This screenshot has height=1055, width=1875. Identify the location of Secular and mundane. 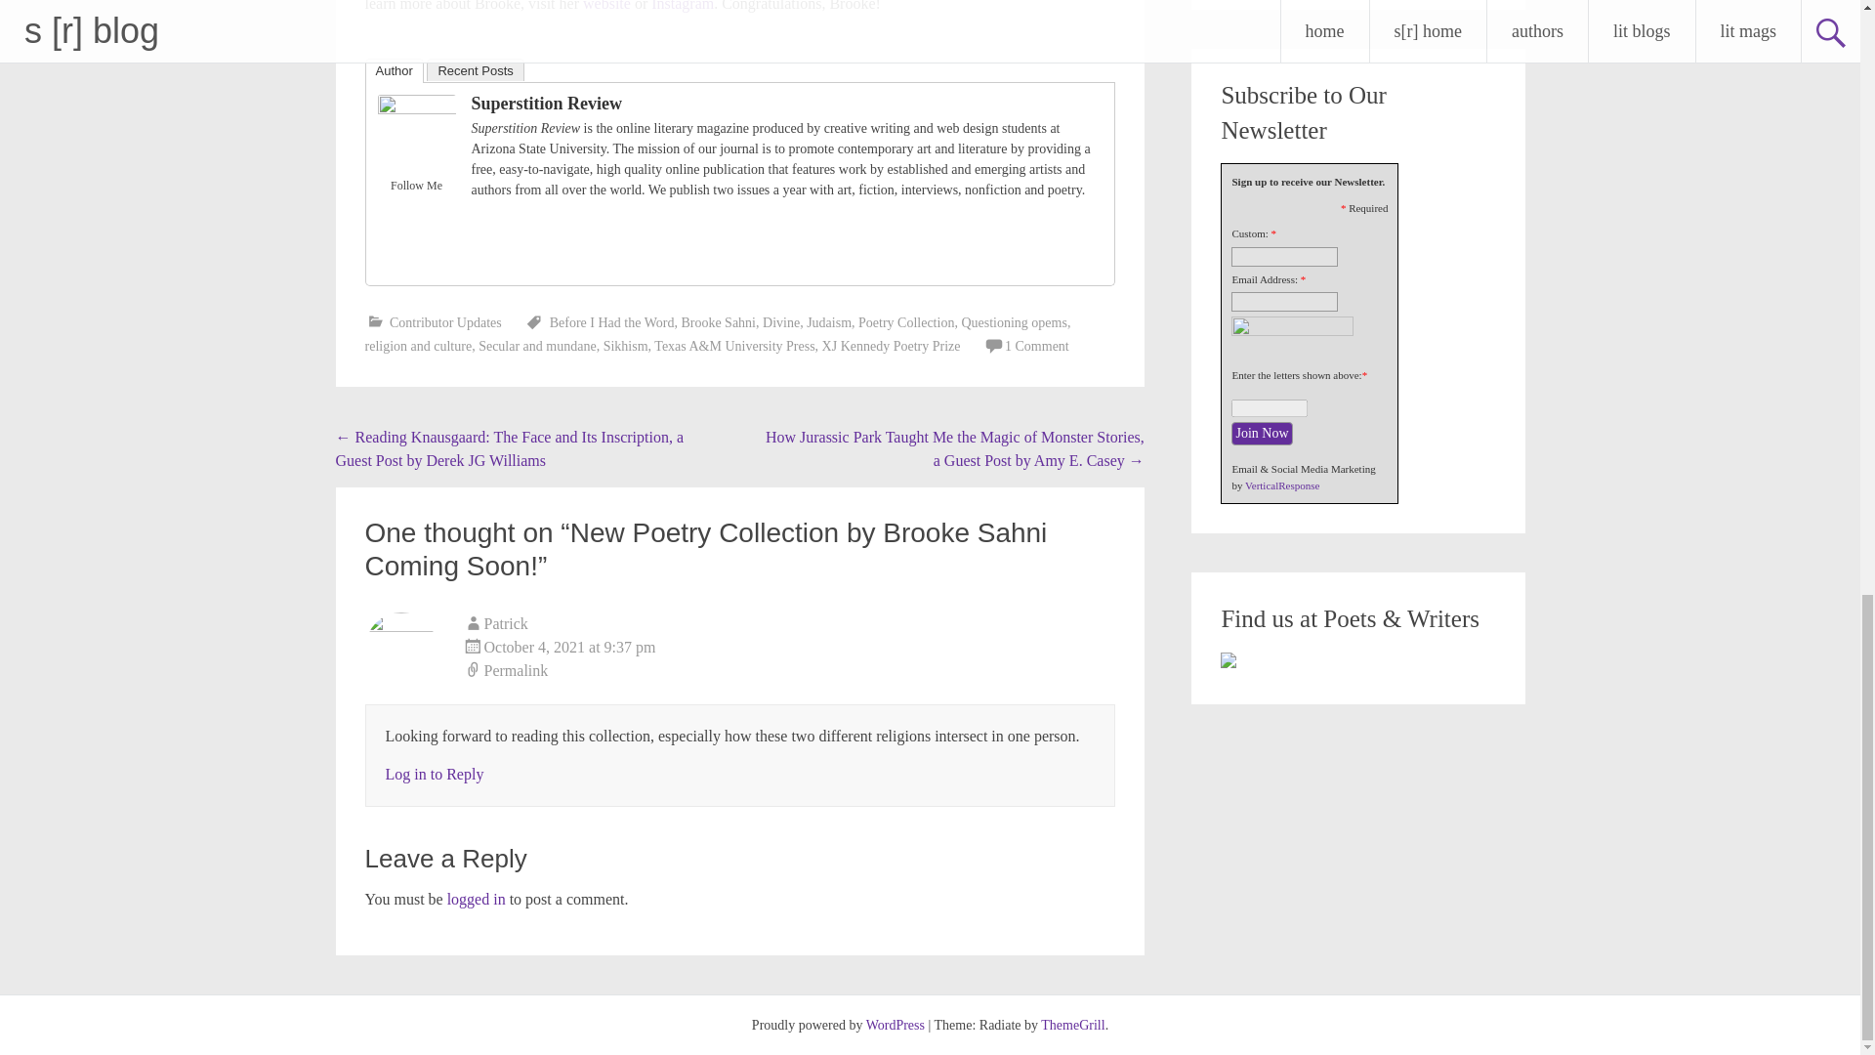
(537, 346).